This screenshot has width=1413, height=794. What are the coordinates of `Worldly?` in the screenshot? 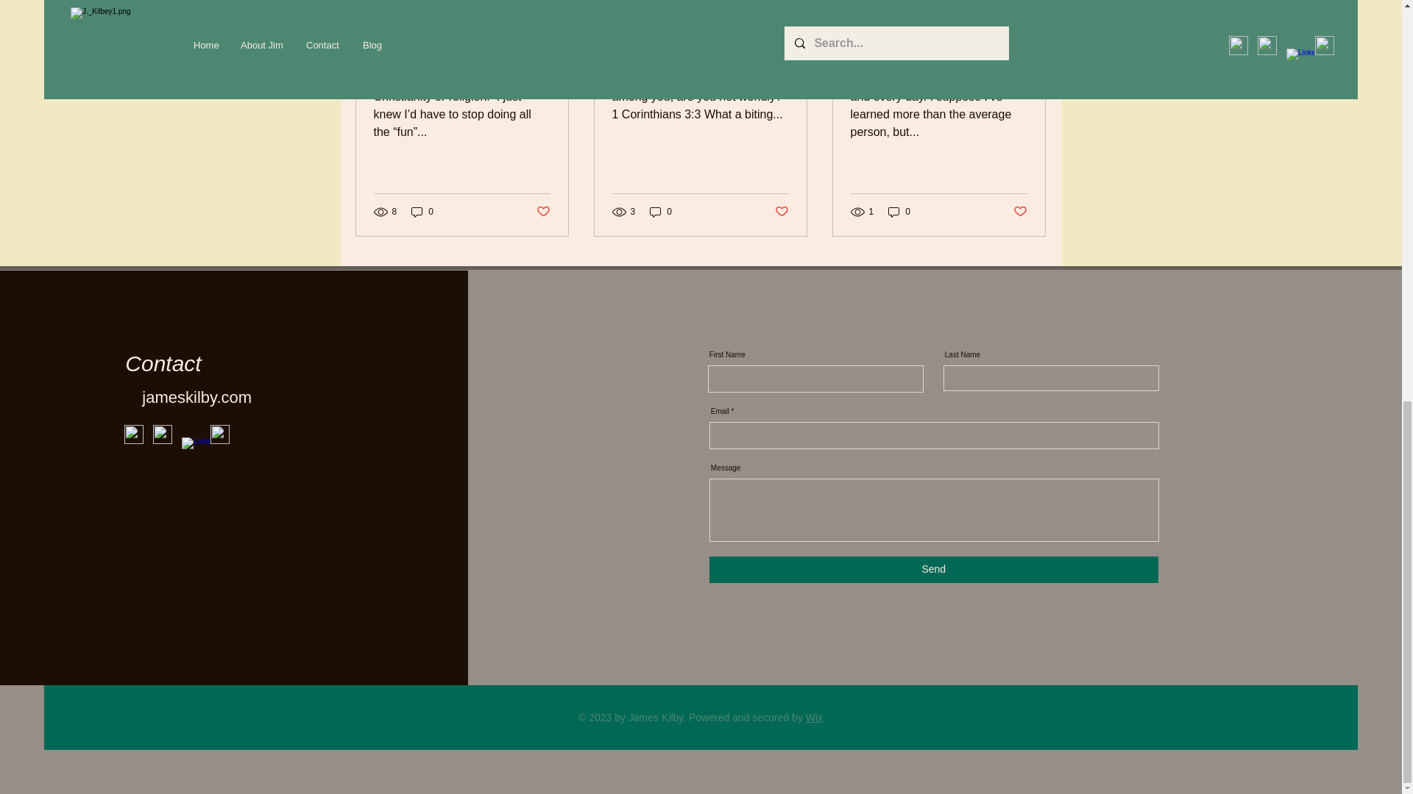 It's located at (700, 33).